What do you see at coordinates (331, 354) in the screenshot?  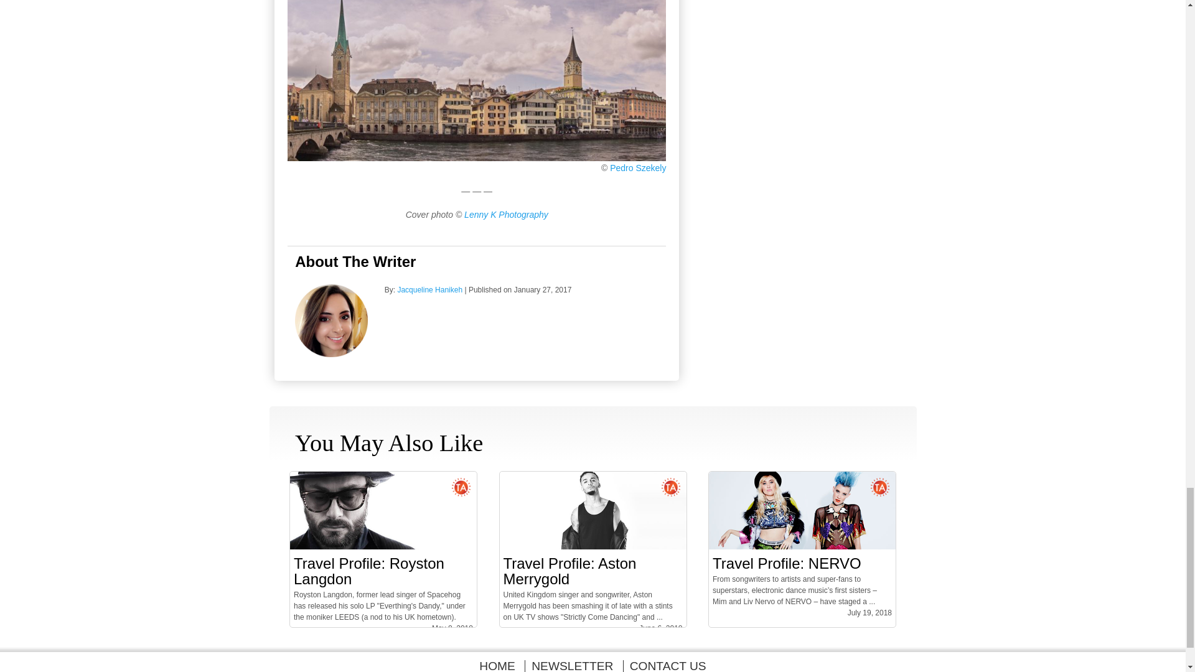 I see `Jacqueline Hanikeh` at bounding box center [331, 354].